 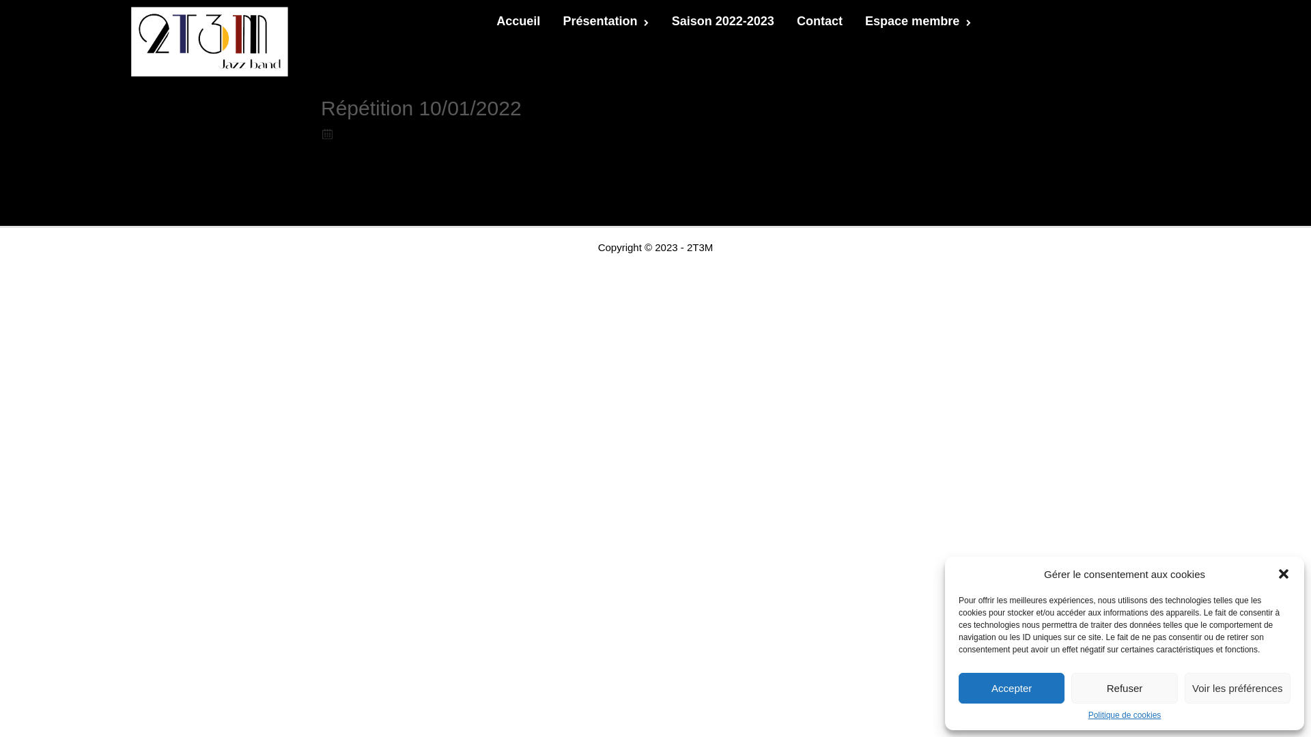 I want to click on Refuser, so click(x=1124, y=688).